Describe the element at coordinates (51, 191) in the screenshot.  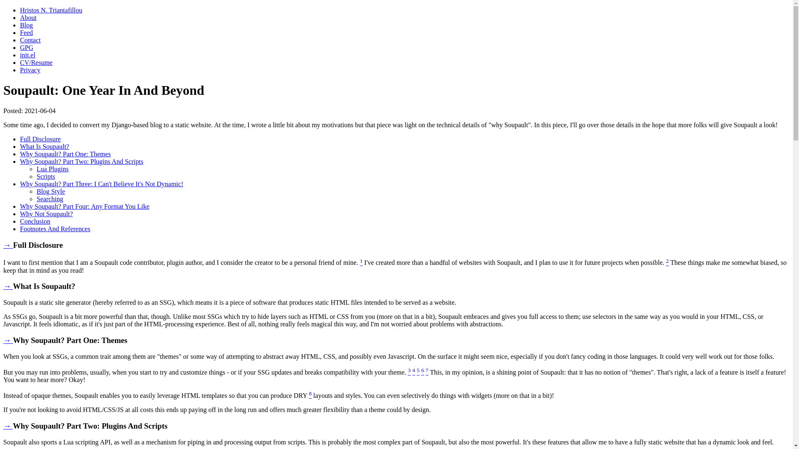
I see `Blog Style` at that location.